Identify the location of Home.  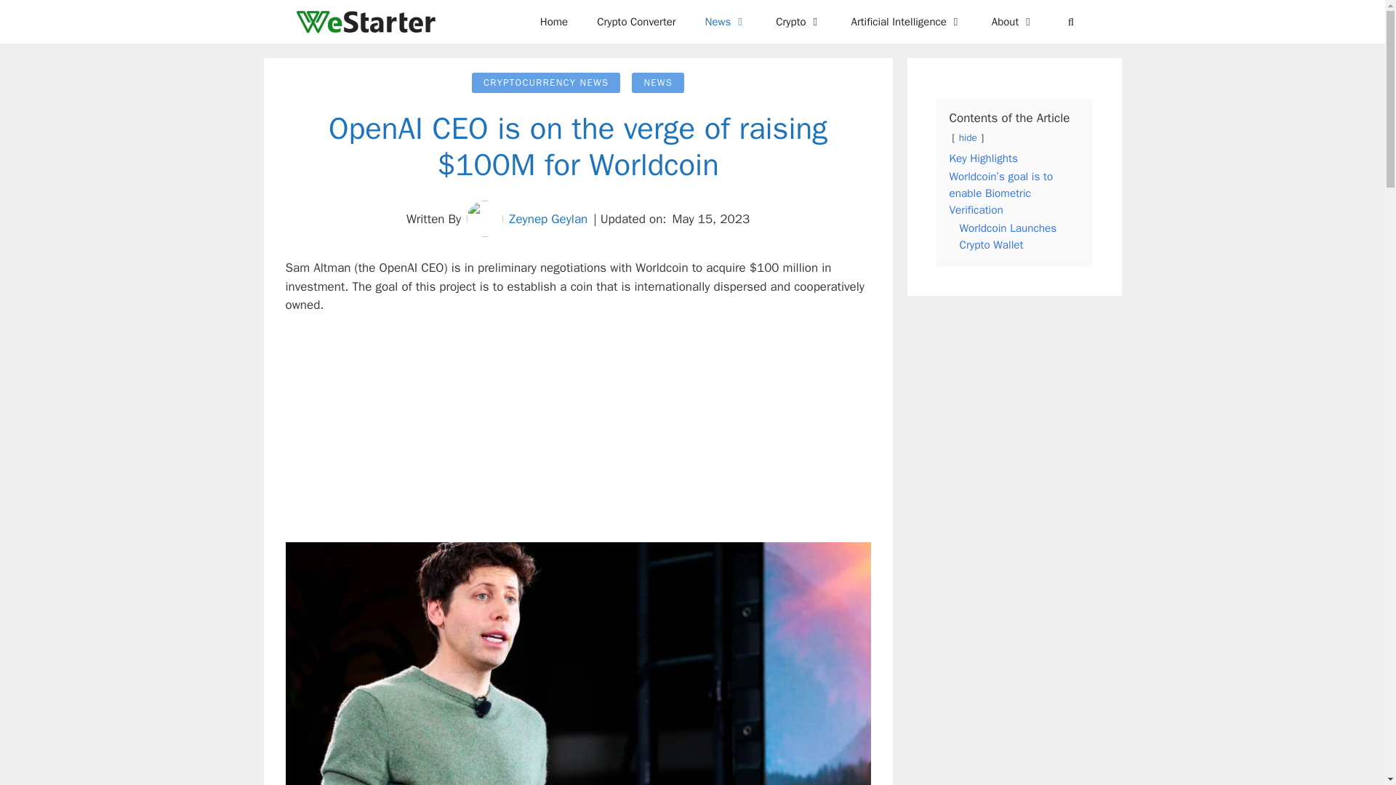
(554, 22).